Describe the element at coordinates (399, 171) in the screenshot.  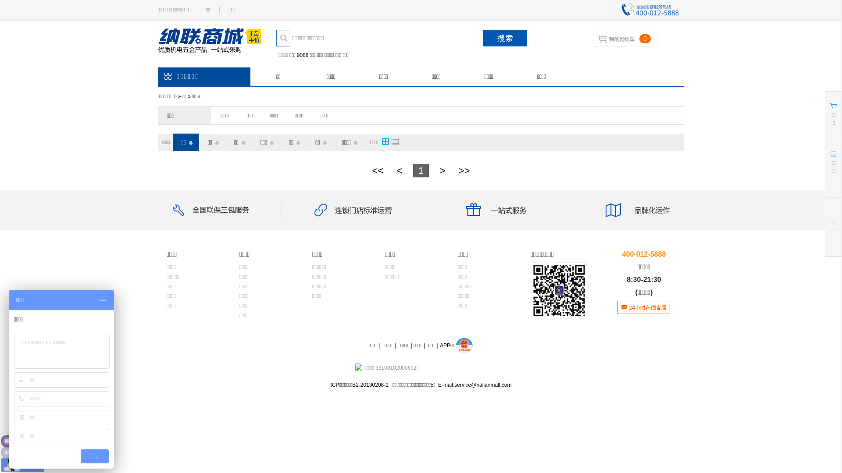
I see `<` at that location.